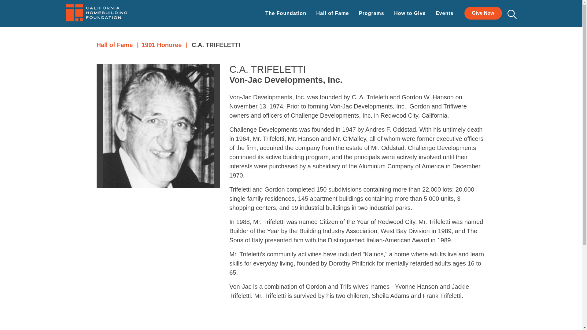 Image resolution: width=587 pixels, height=330 pixels. I want to click on How to Give, so click(410, 13).